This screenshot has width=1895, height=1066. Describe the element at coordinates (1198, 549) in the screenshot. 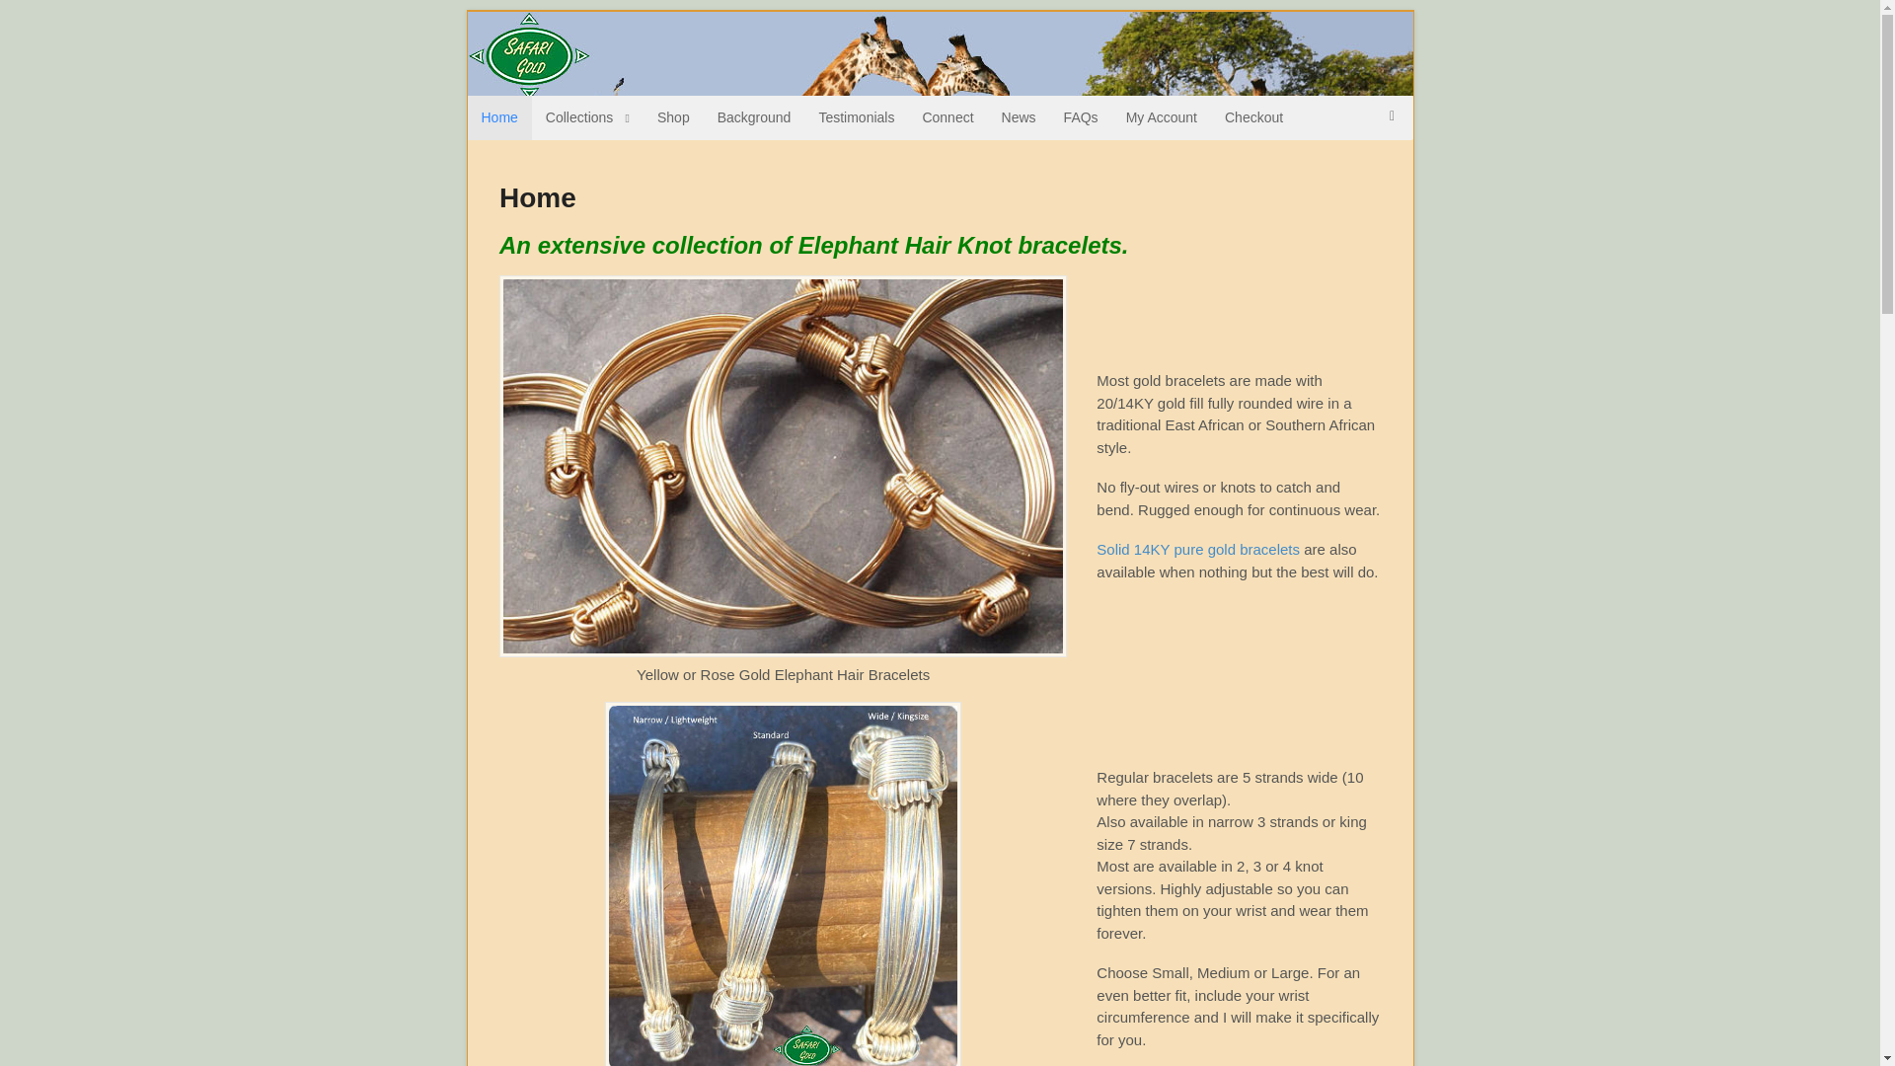

I see `Solid 14KY pure gold bracelets` at that location.